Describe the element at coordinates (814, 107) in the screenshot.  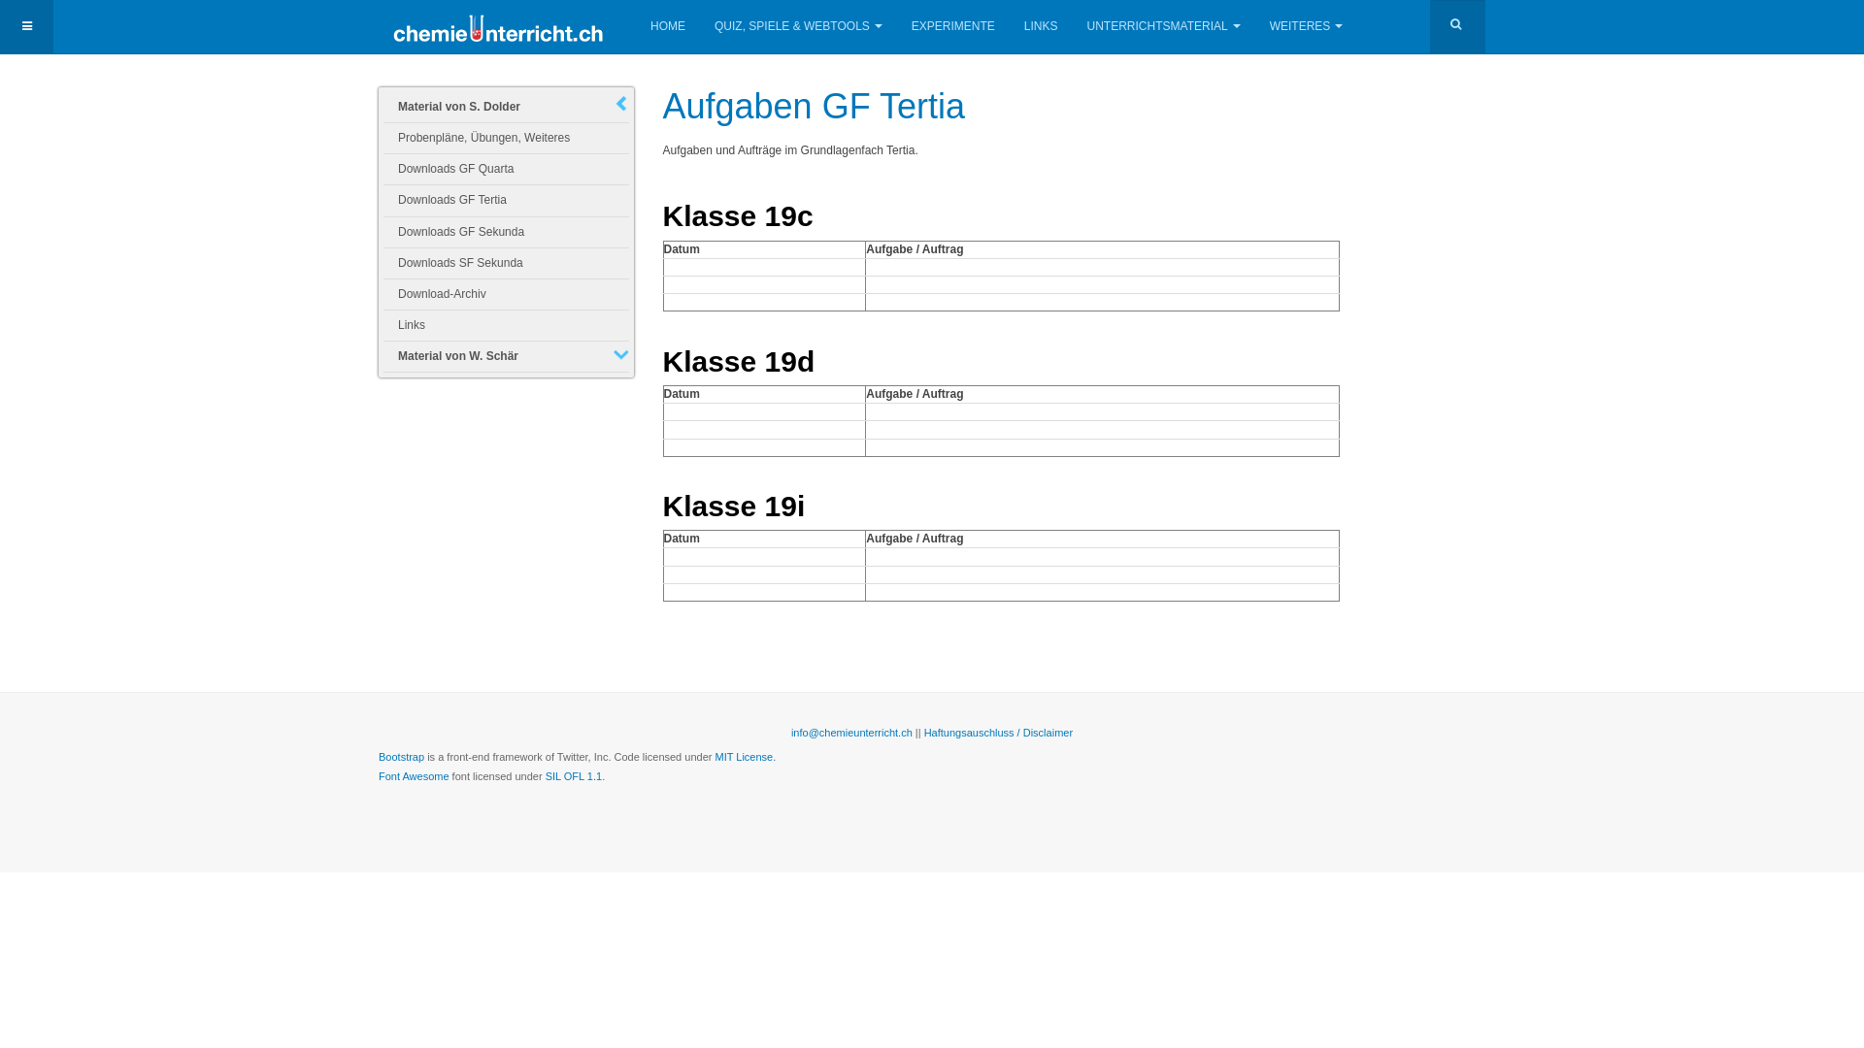
I see `Aufgaben GF Tertia` at that location.